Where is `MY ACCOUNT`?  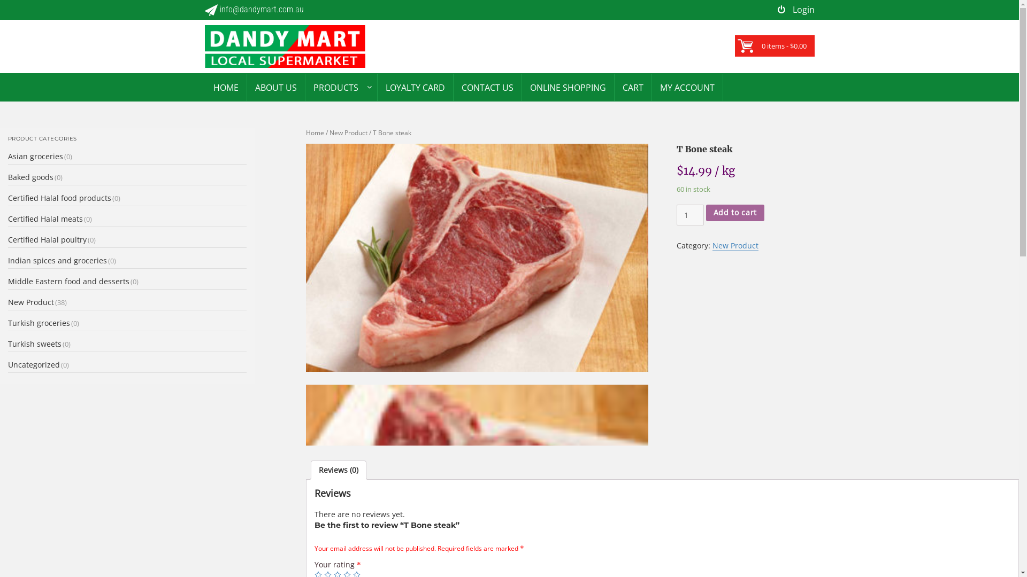
MY ACCOUNT is located at coordinates (687, 88).